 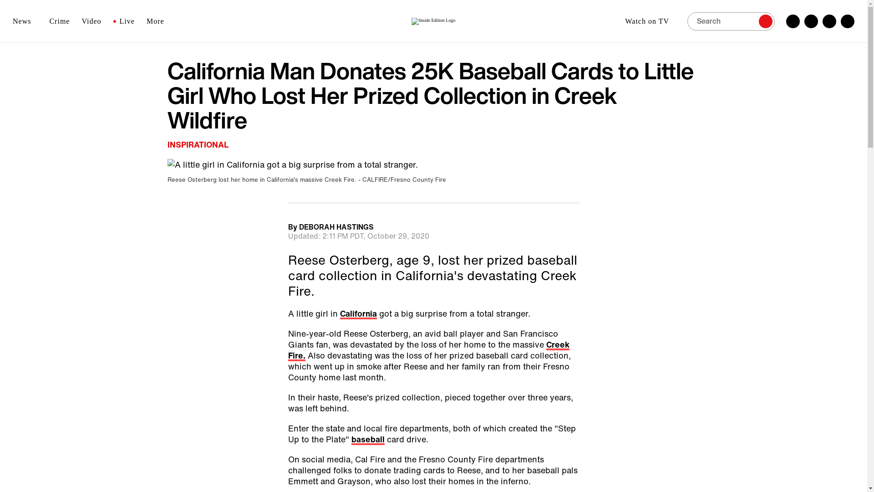 I want to click on News, so click(x=25, y=21).